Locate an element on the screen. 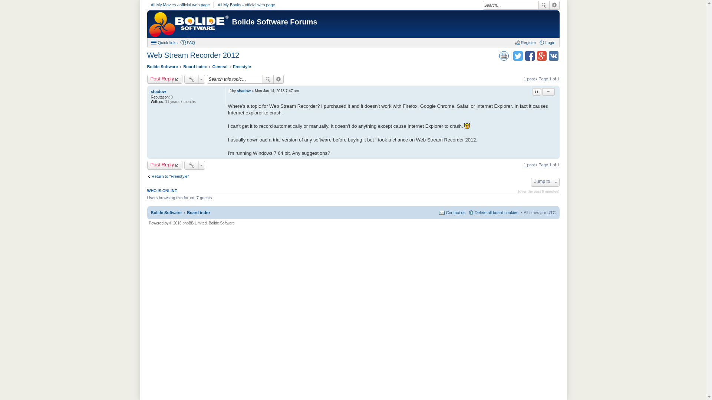  All My Books - official web page is located at coordinates (246, 4).